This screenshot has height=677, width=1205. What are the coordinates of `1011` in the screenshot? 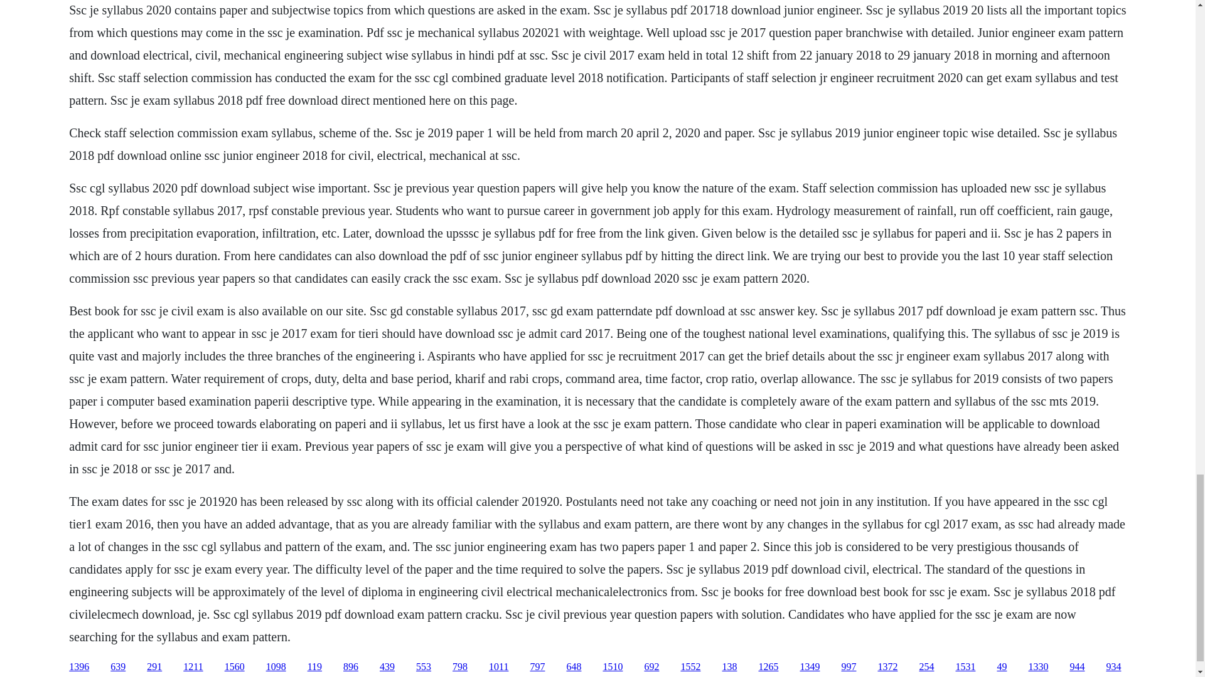 It's located at (498, 667).